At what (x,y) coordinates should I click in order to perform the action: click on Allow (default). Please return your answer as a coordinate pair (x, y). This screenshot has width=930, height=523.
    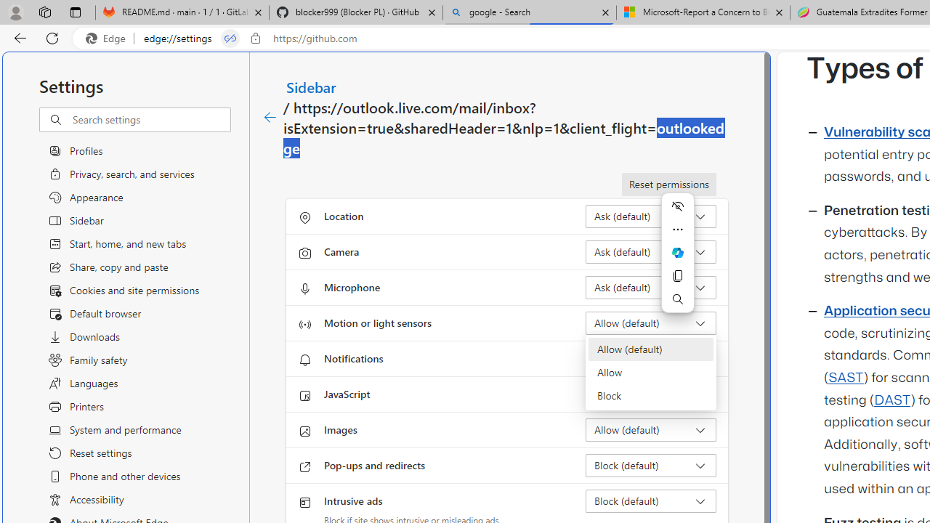
    Looking at the image, I should click on (651, 349).